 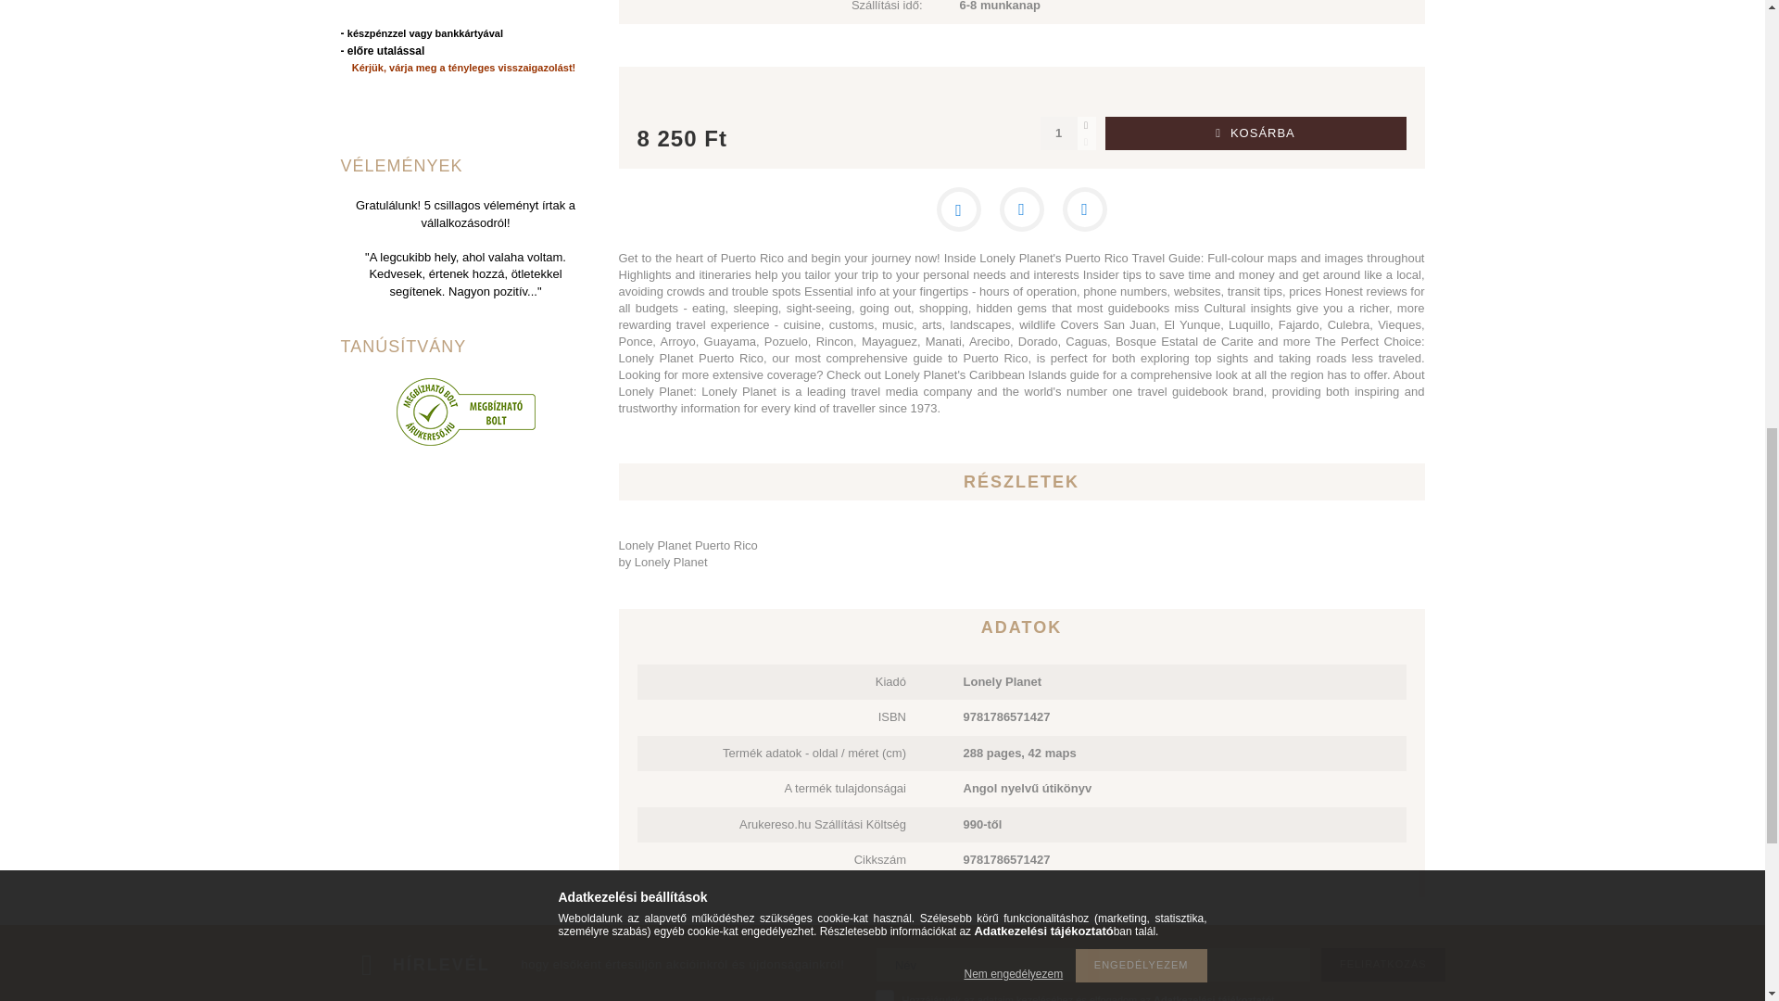 I want to click on 1, so click(x=1057, y=133).